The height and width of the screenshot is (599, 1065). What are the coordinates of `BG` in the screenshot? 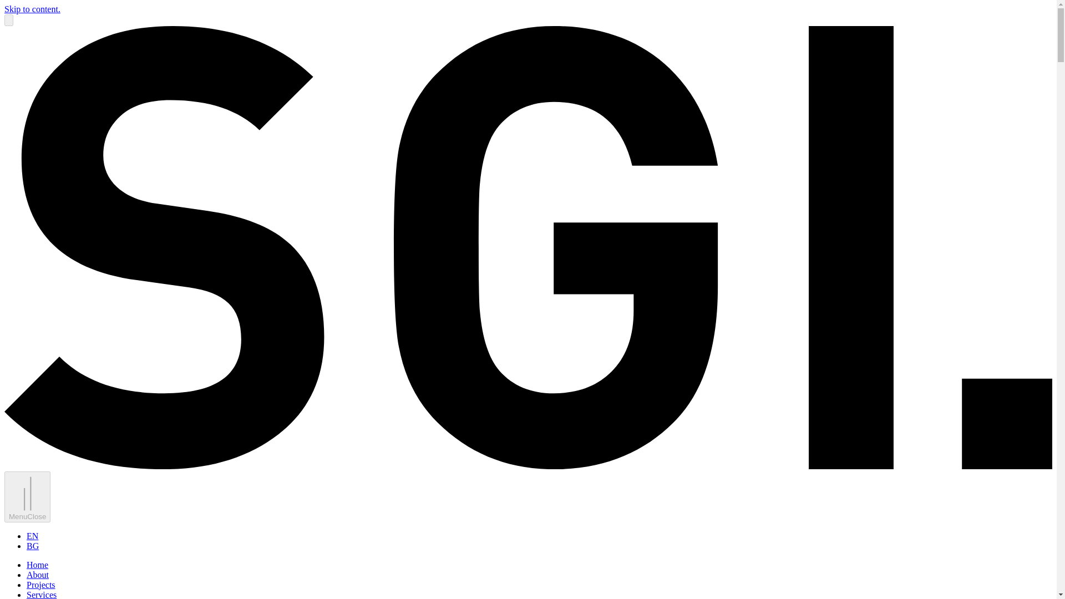 It's located at (32, 546).